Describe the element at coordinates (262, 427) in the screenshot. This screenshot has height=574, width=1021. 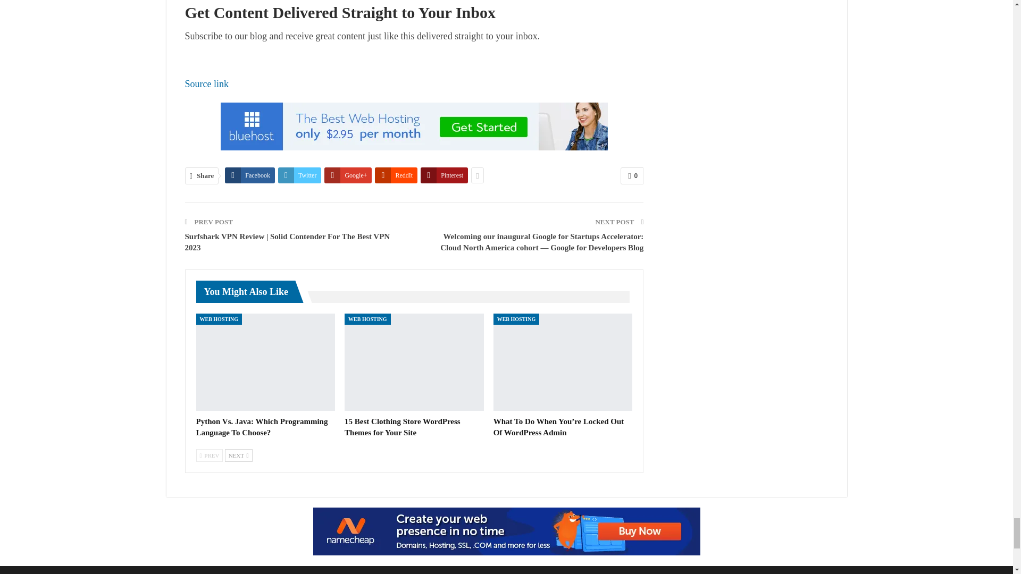
I see `Python Vs. Java: Which Programming Language To Choose?` at that location.